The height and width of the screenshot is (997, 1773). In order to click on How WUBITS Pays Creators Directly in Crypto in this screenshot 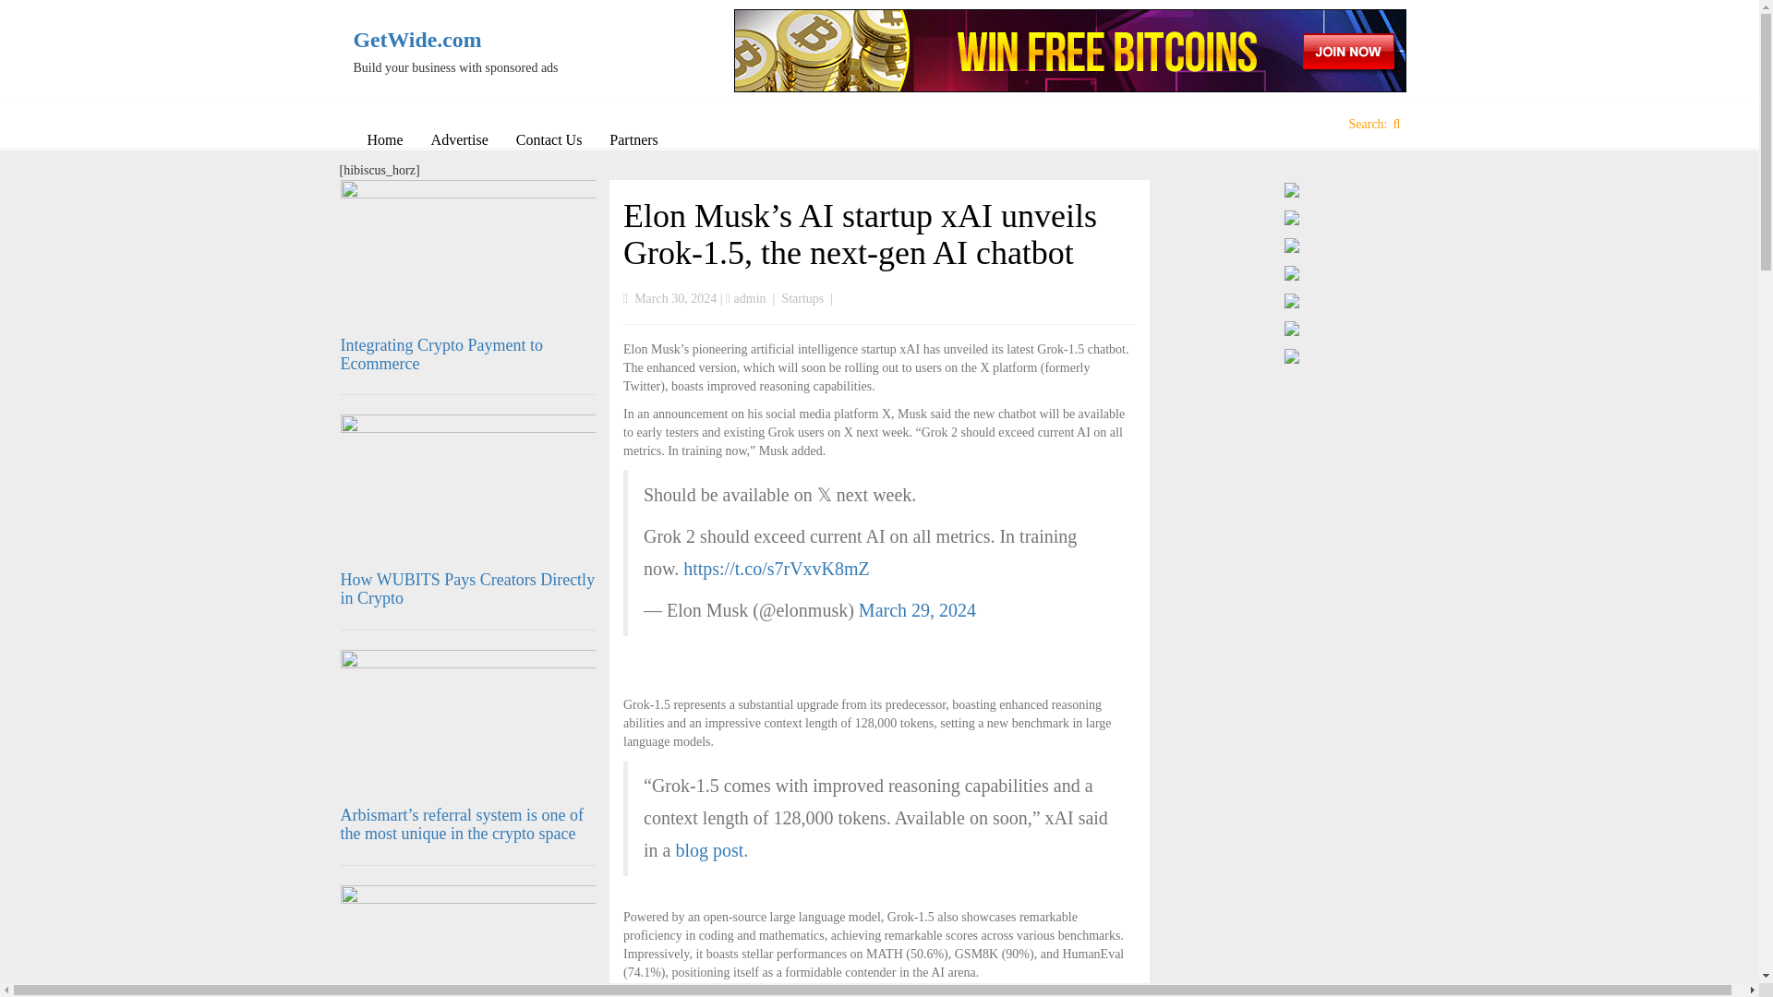, I will do `click(467, 588)`.